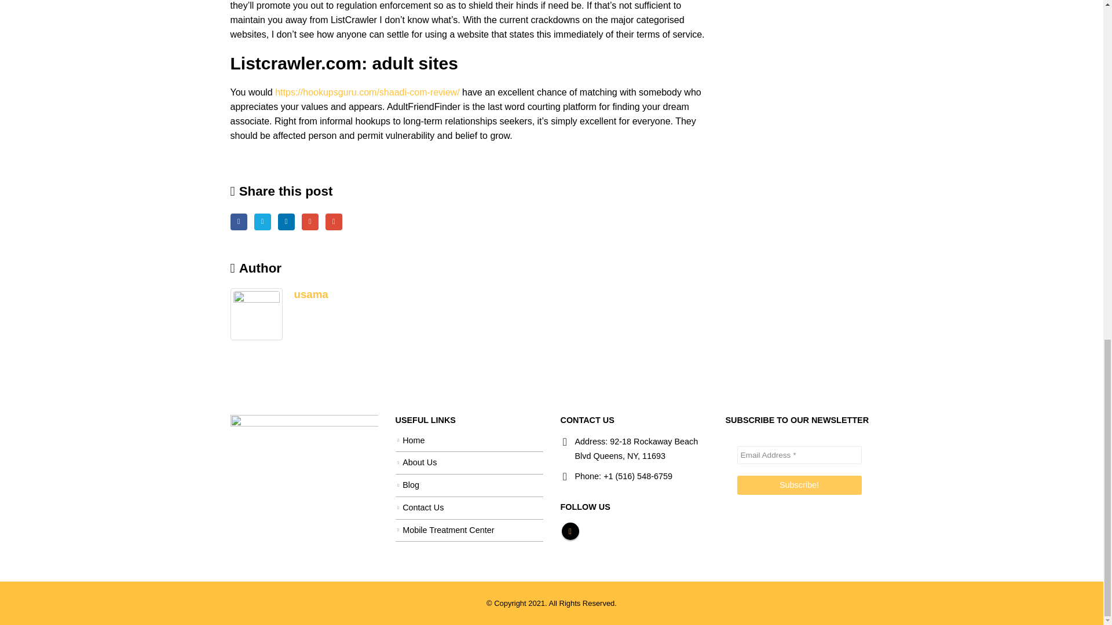 The height and width of the screenshot is (625, 1112). I want to click on Instagram, so click(570, 531).